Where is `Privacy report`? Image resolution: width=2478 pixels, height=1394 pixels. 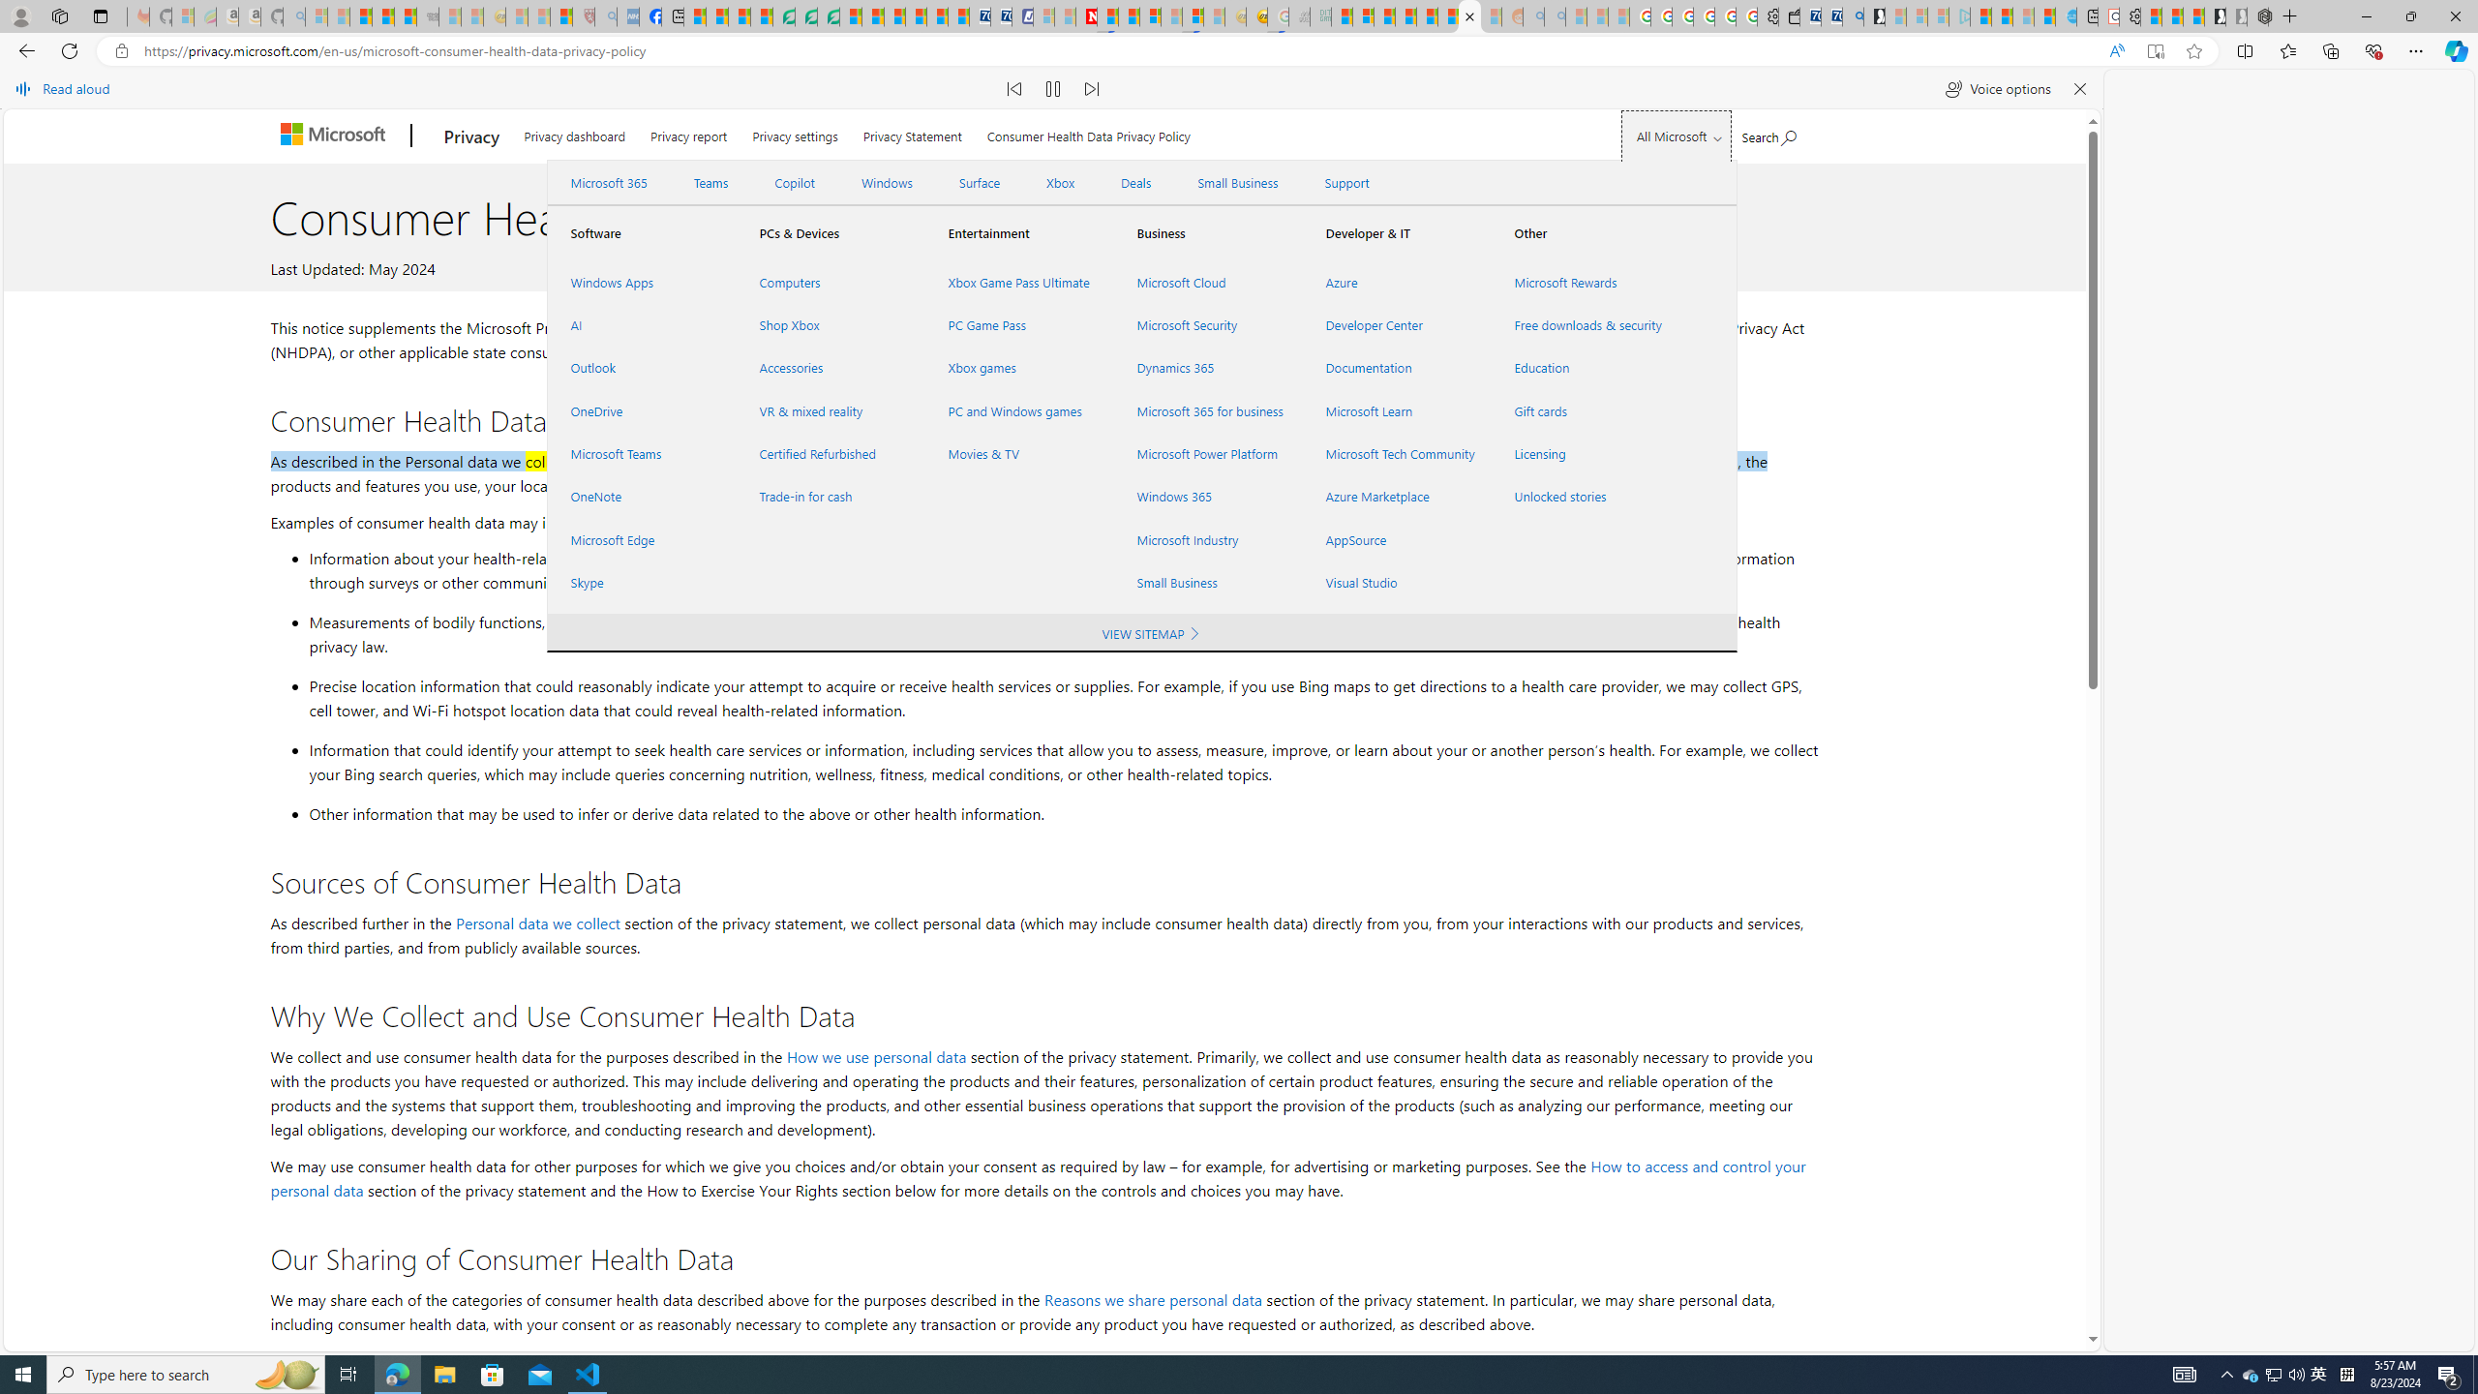 Privacy report is located at coordinates (688, 132).